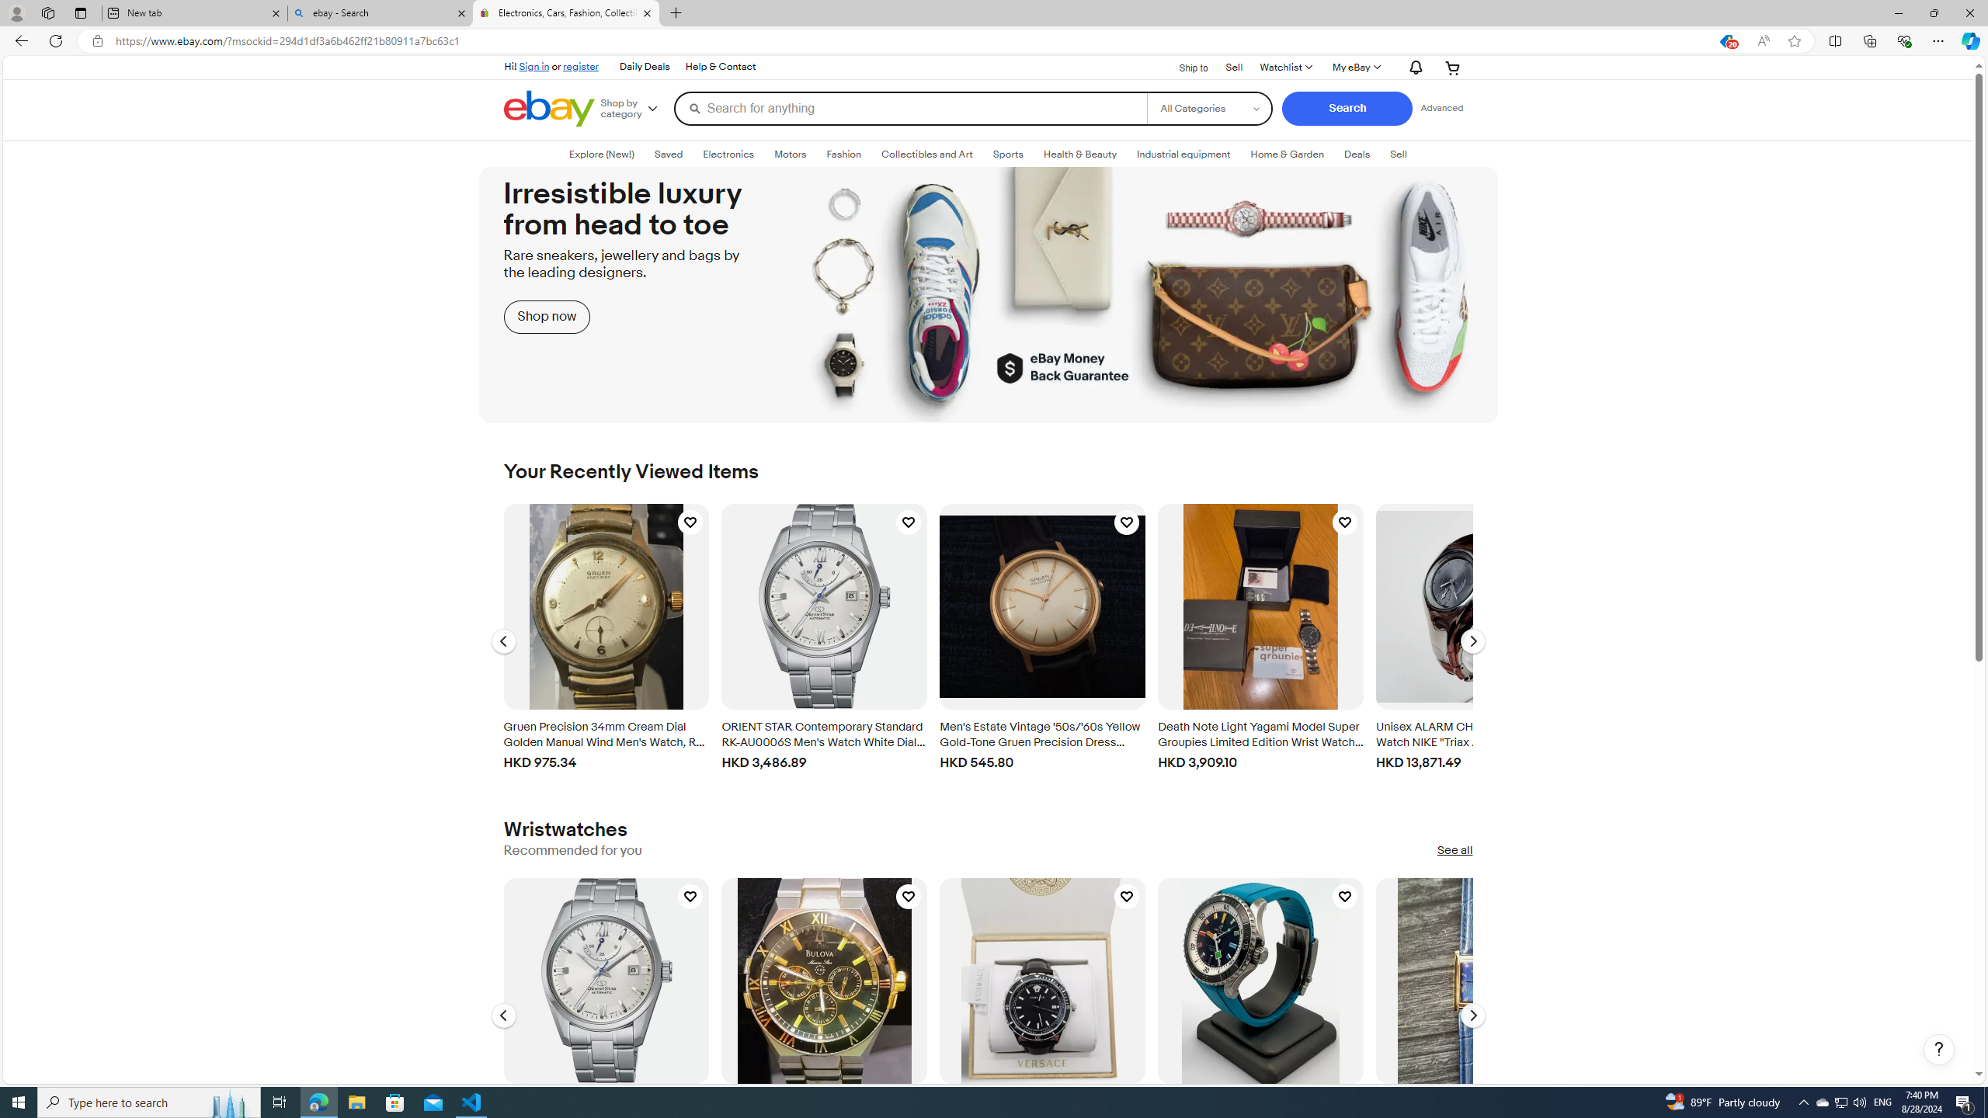 The width and height of the screenshot is (1988, 1118). Describe the element at coordinates (1726, 41) in the screenshot. I see `This site has coupons! Shopping in Microsoft Edge, 20` at that location.